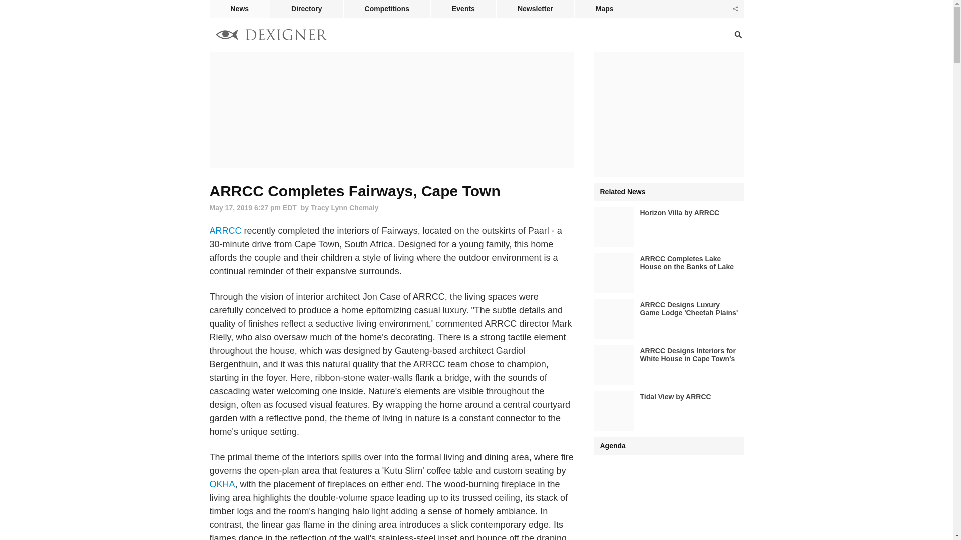 This screenshot has width=961, height=540. Describe the element at coordinates (222, 484) in the screenshot. I see `OKHA` at that location.